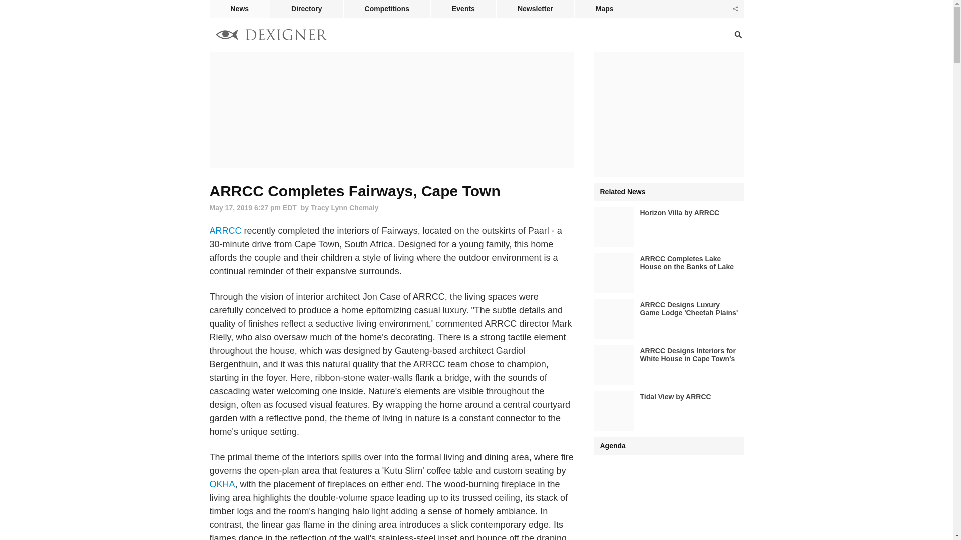 This screenshot has width=961, height=540. Describe the element at coordinates (222, 484) in the screenshot. I see `OKHA` at that location.